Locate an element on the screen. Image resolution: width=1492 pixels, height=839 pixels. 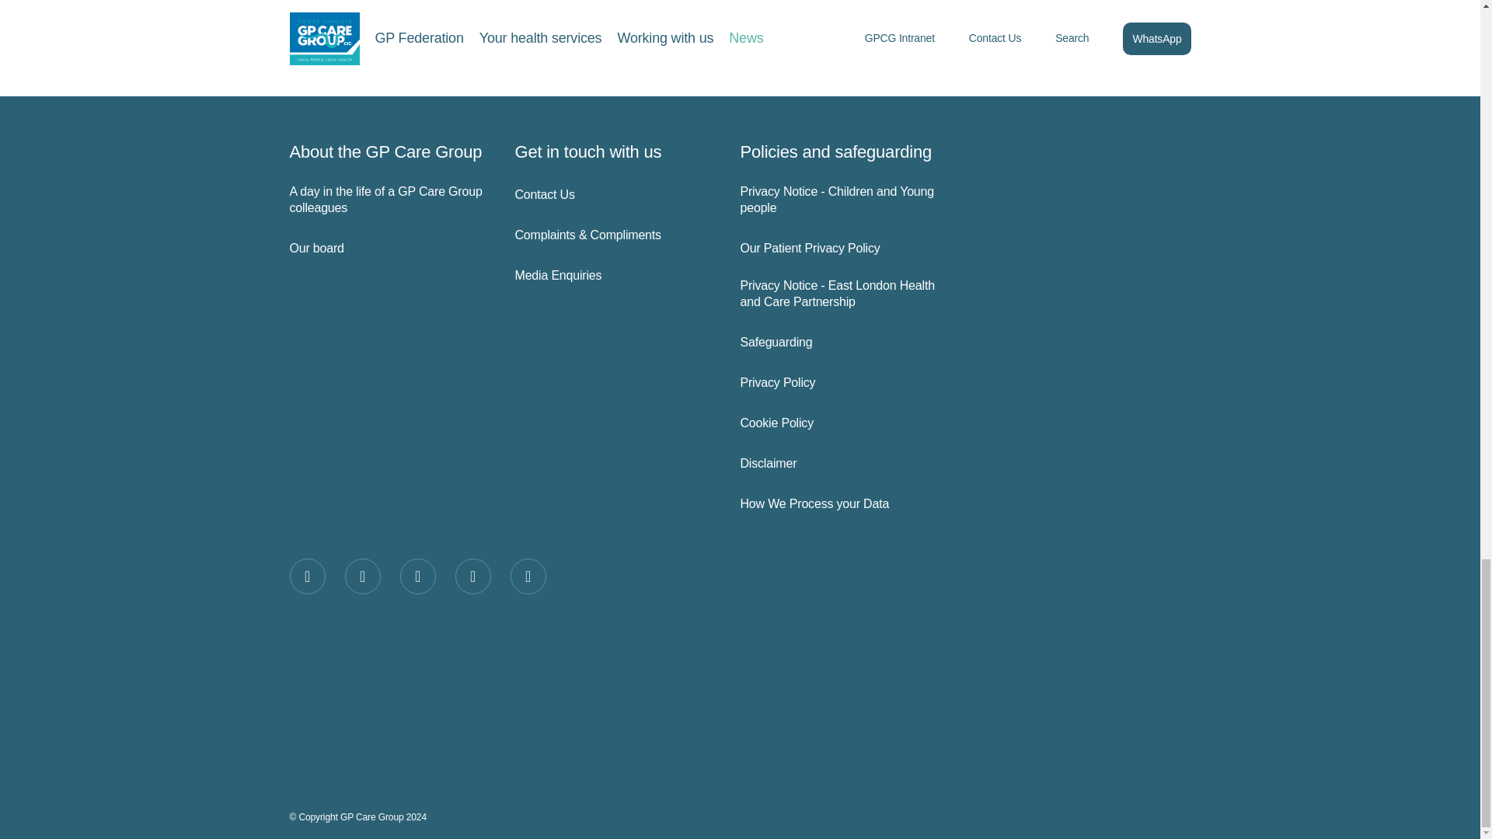
Youtube is located at coordinates (528, 576).